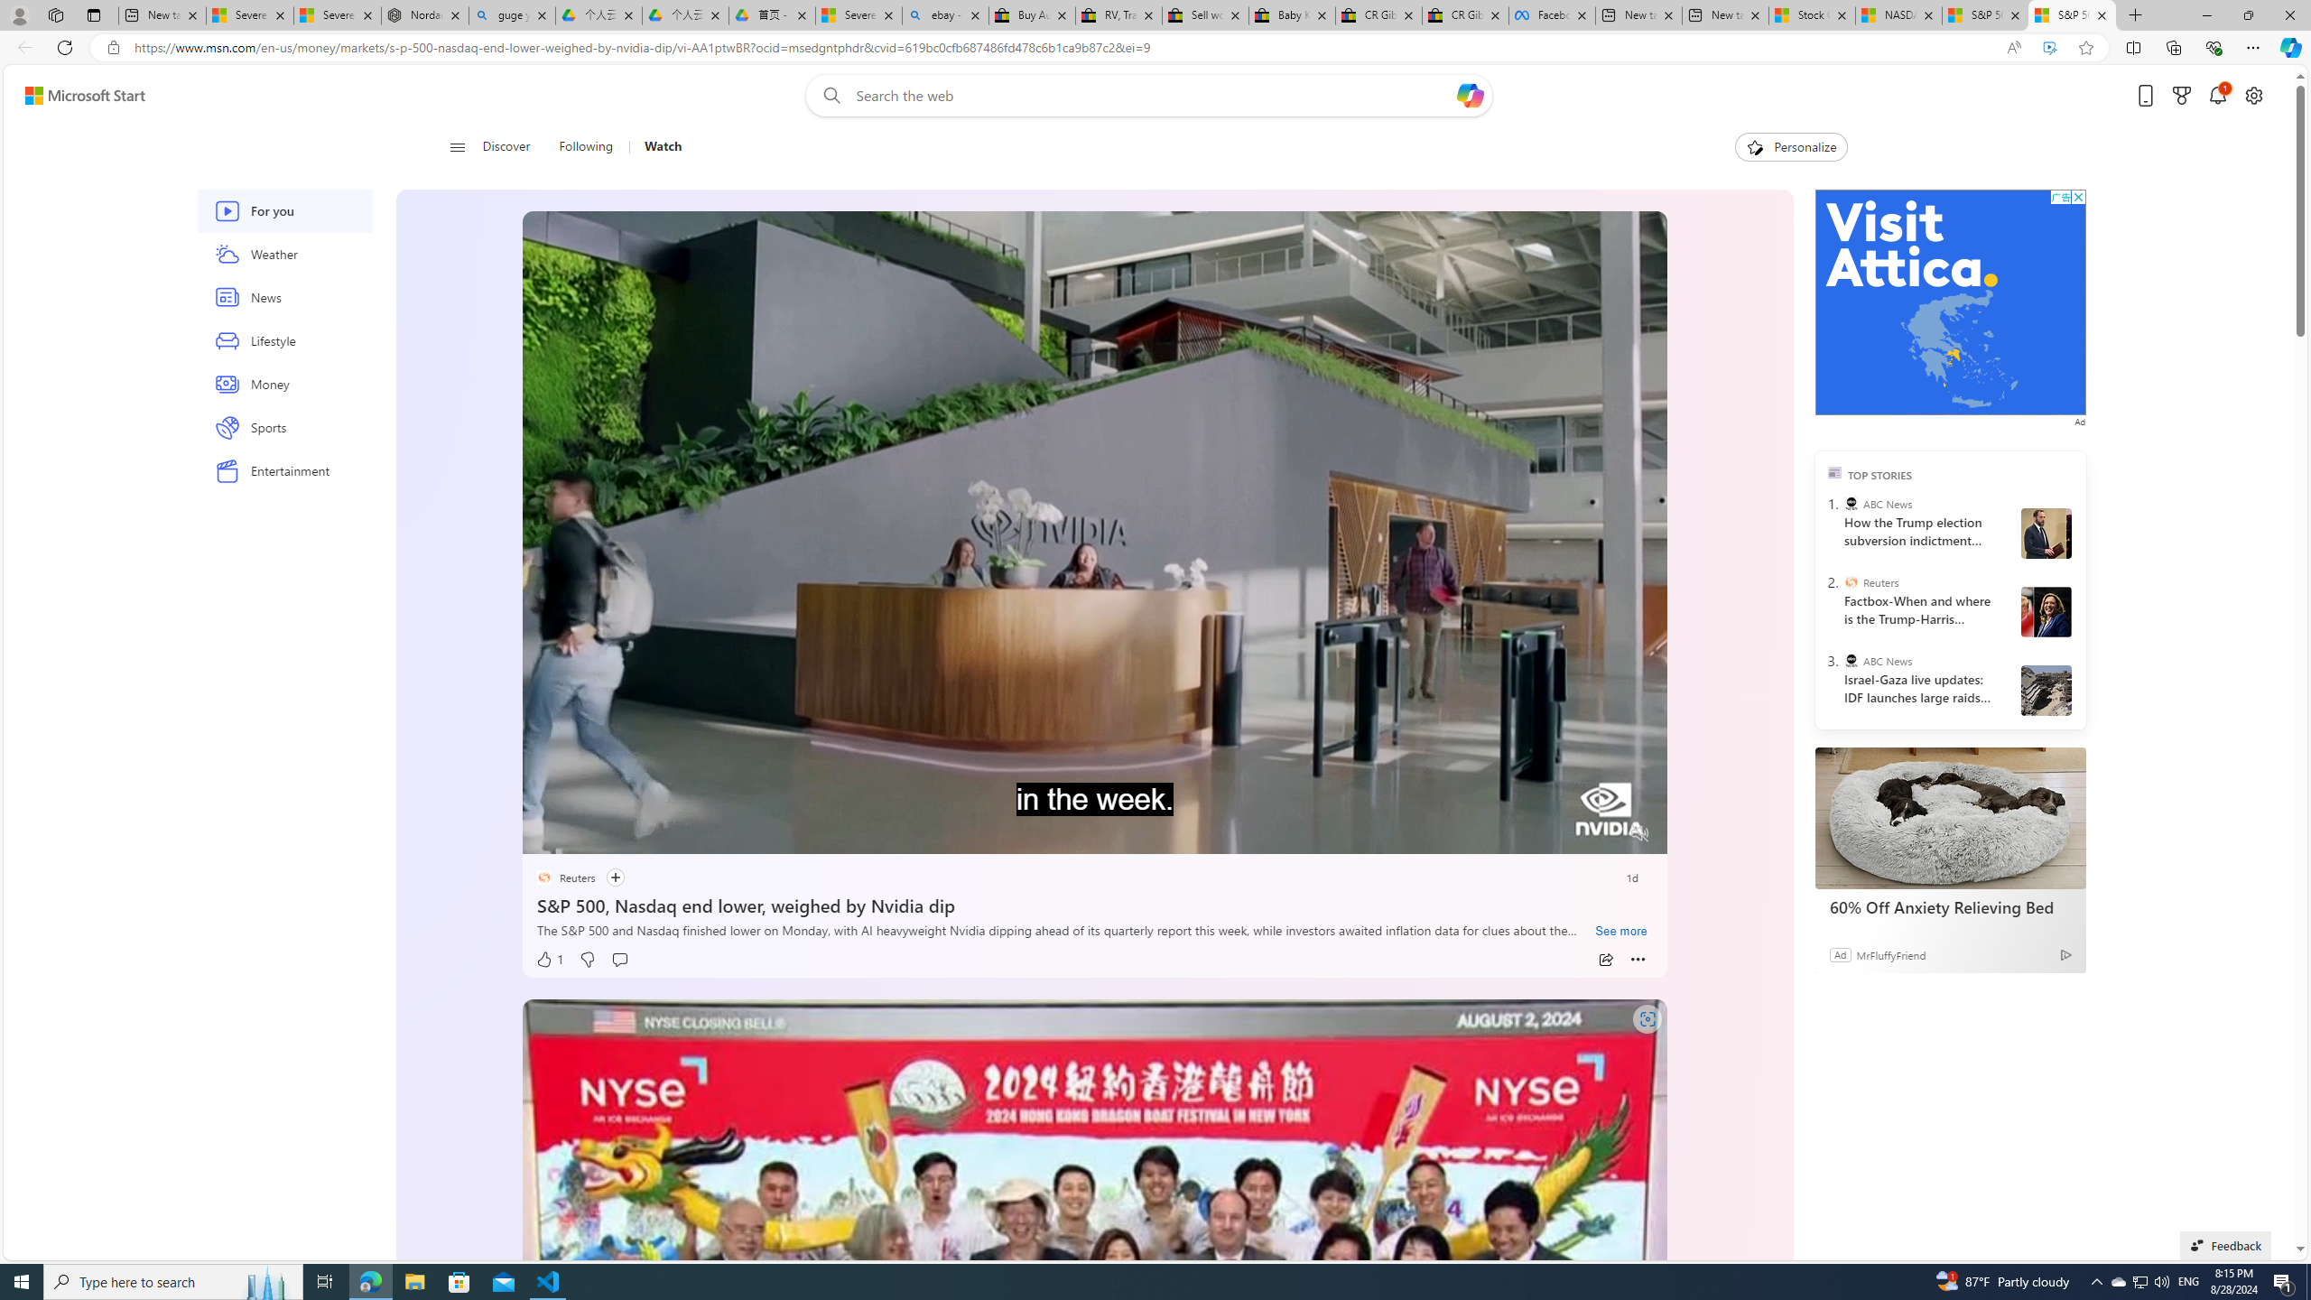 This screenshot has width=2311, height=1300. I want to click on ABC News, so click(1851, 661).